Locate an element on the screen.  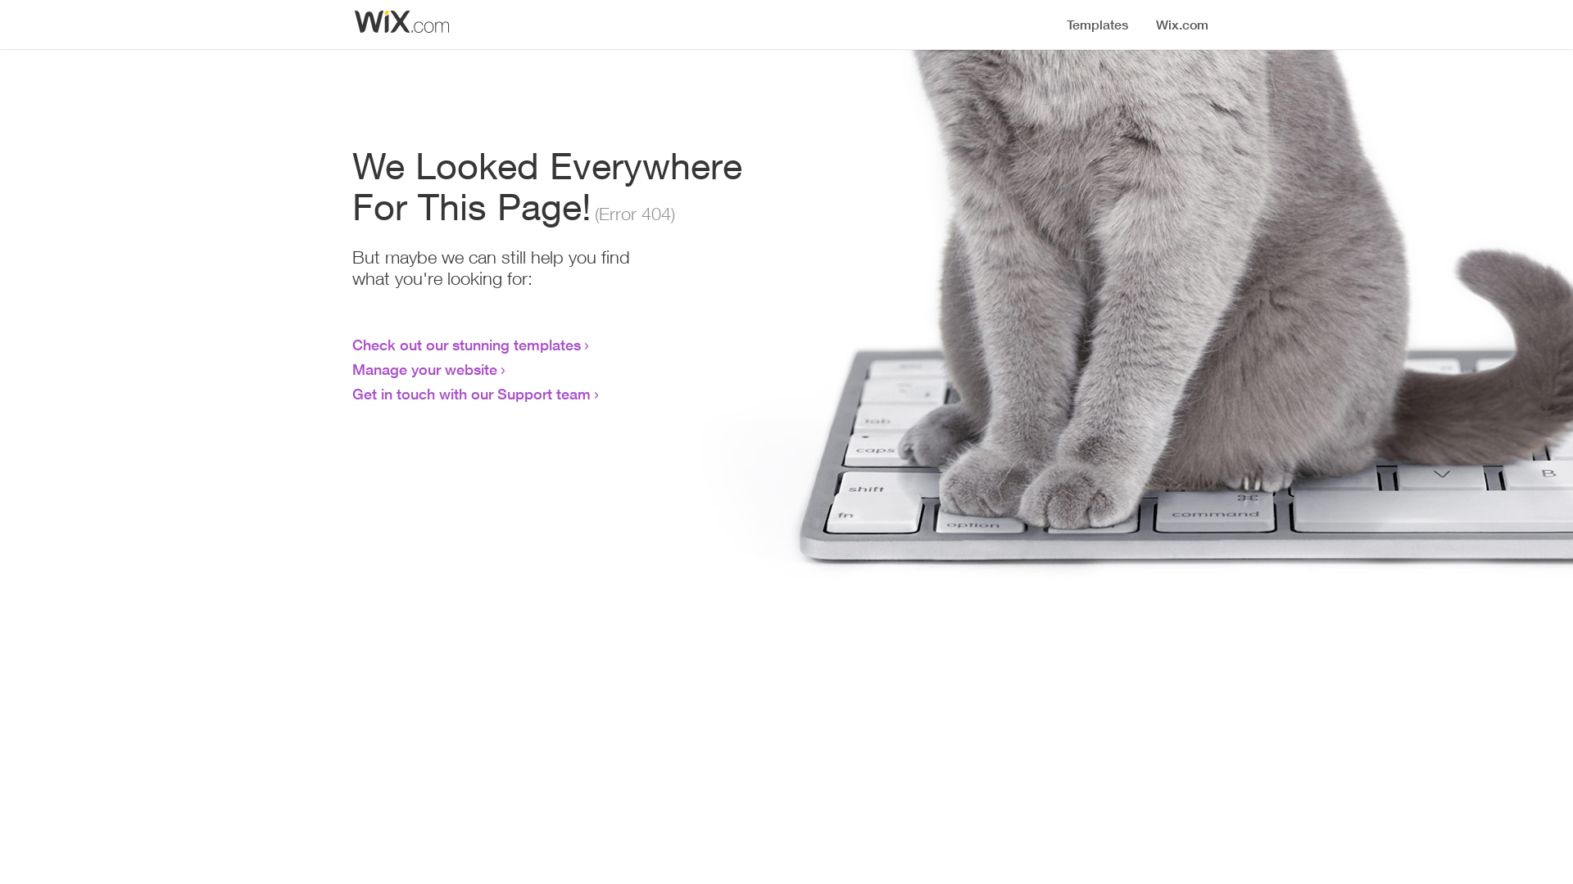
Get in touch with our Support team is located at coordinates (472, 394).